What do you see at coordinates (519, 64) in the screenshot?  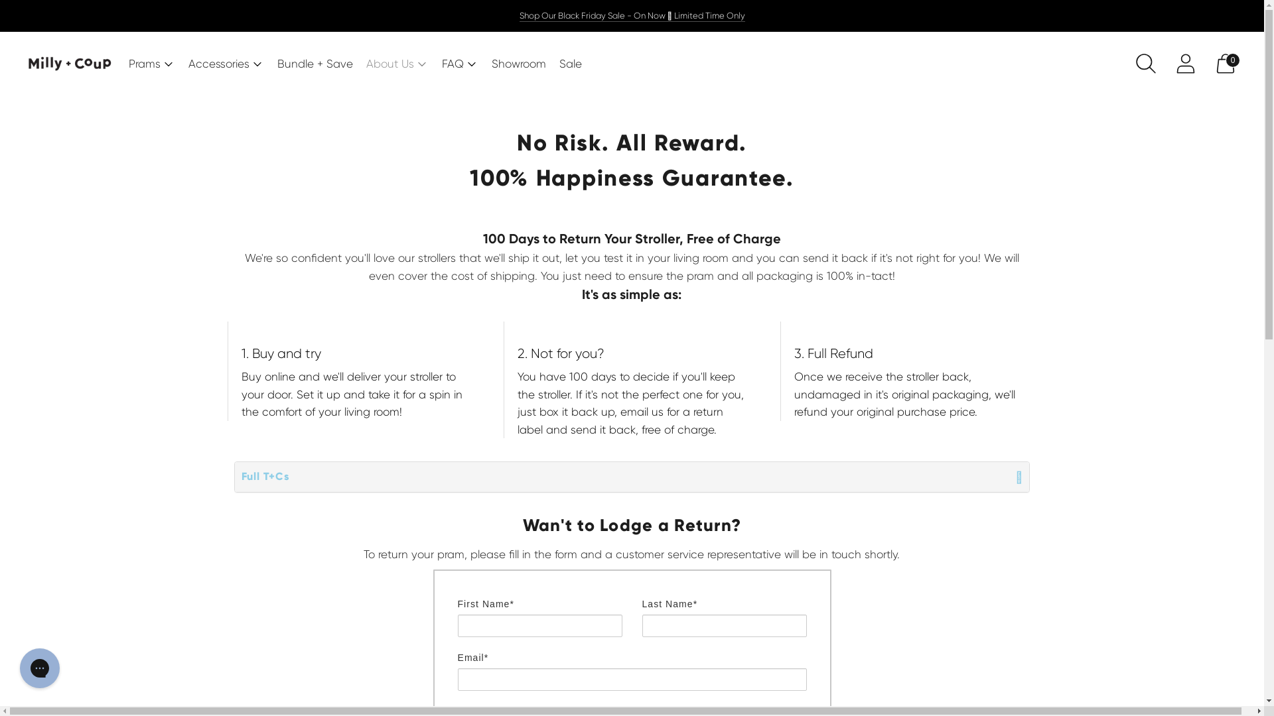 I see `Showroom` at bounding box center [519, 64].